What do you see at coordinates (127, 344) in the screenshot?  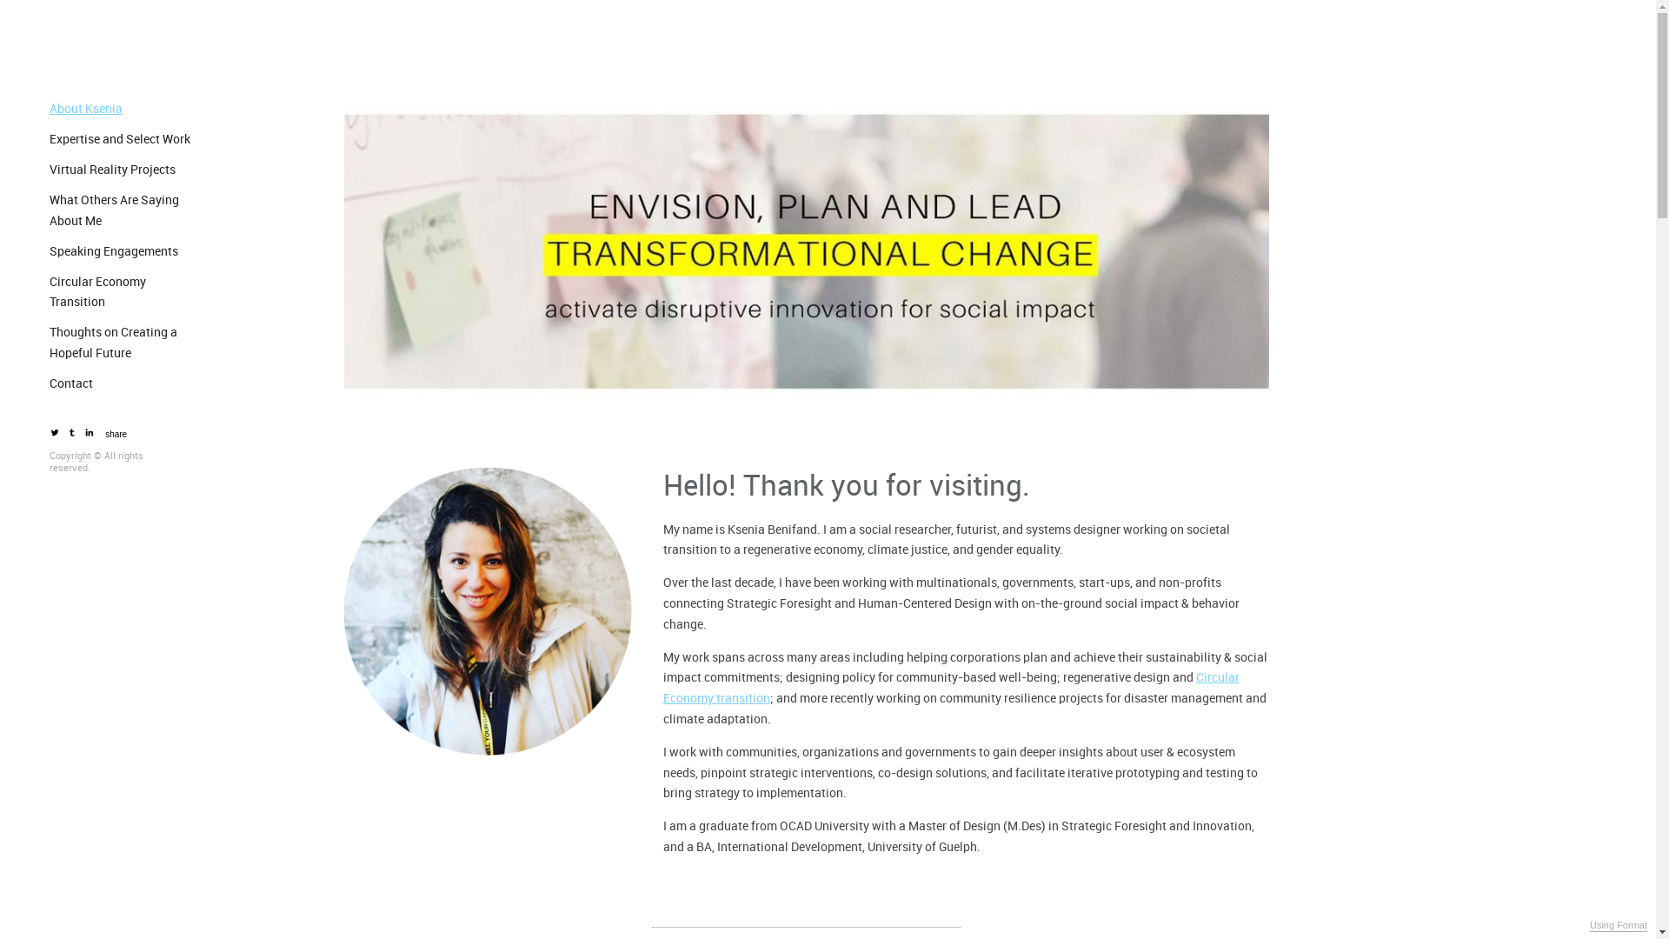 I see `Thoughts on Creating a Hopeful Future` at bounding box center [127, 344].